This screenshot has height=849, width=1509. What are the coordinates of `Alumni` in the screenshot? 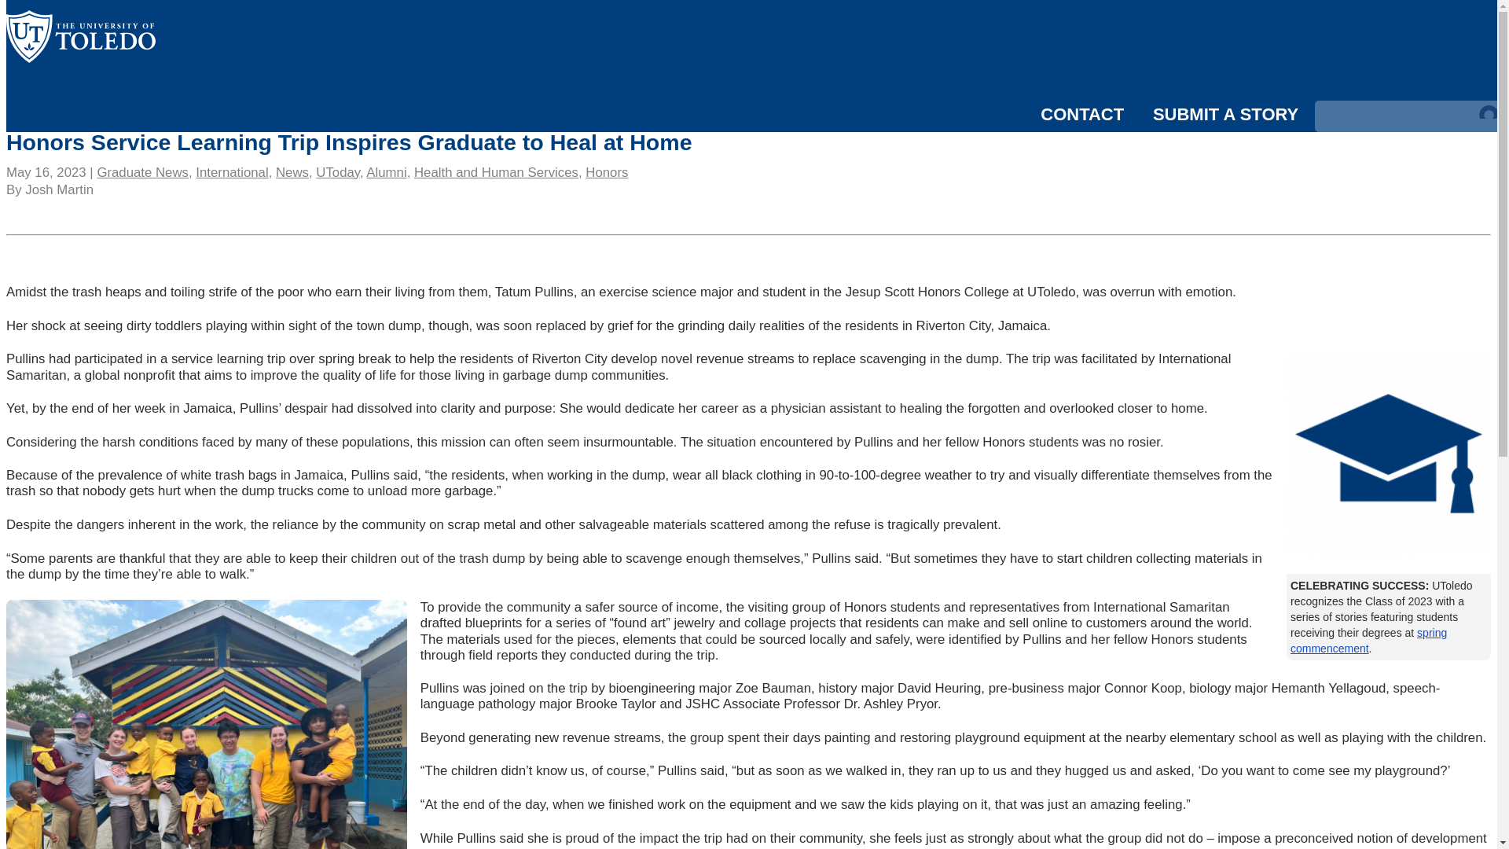 It's located at (386, 171).